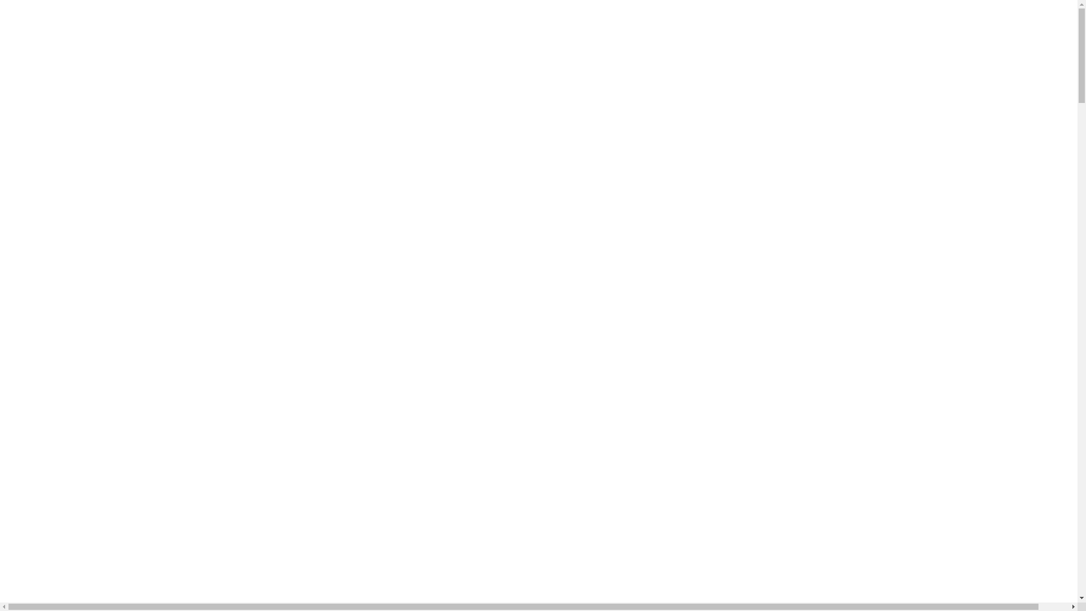 This screenshot has width=1086, height=611. What do you see at coordinates (17, 154) in the screenshot?
I see `kontakt` at bounding box center [17, 154].